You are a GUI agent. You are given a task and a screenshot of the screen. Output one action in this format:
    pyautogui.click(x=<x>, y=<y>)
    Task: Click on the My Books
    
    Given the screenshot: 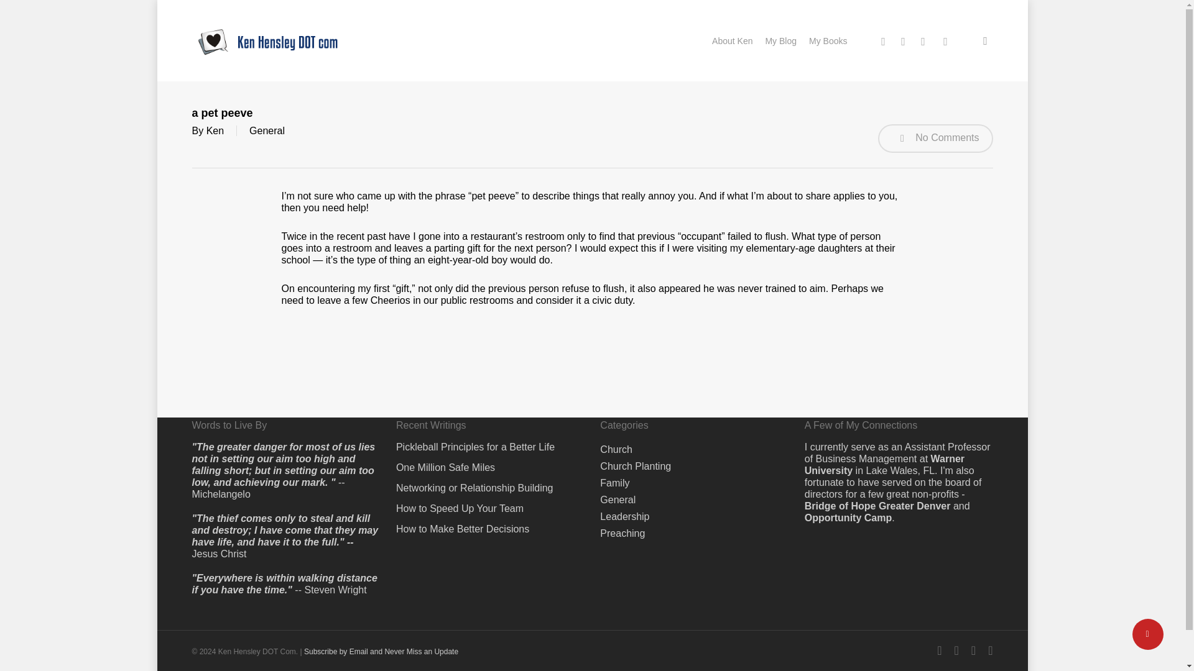 What is the action you would take?
    pyautogui.click(x=828, y=40)
    